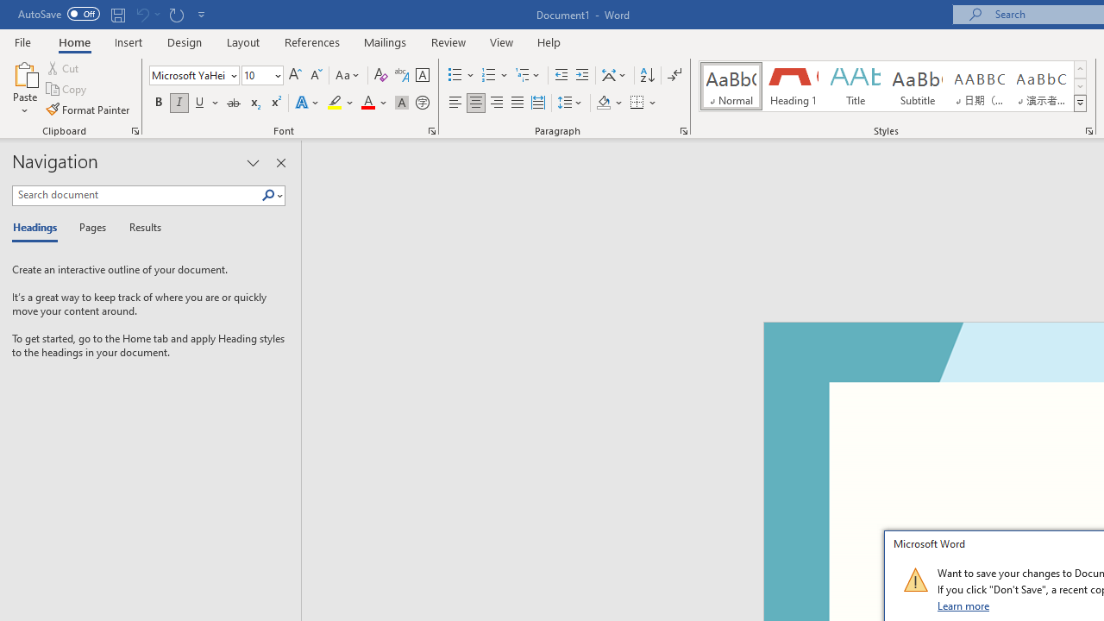 Image resolution: width=1104 pixels, height=621 pixels. What do you see at coordinates (59, 14) in the screenshot?
I see `AutoSave` at bounding box center [59, 14].